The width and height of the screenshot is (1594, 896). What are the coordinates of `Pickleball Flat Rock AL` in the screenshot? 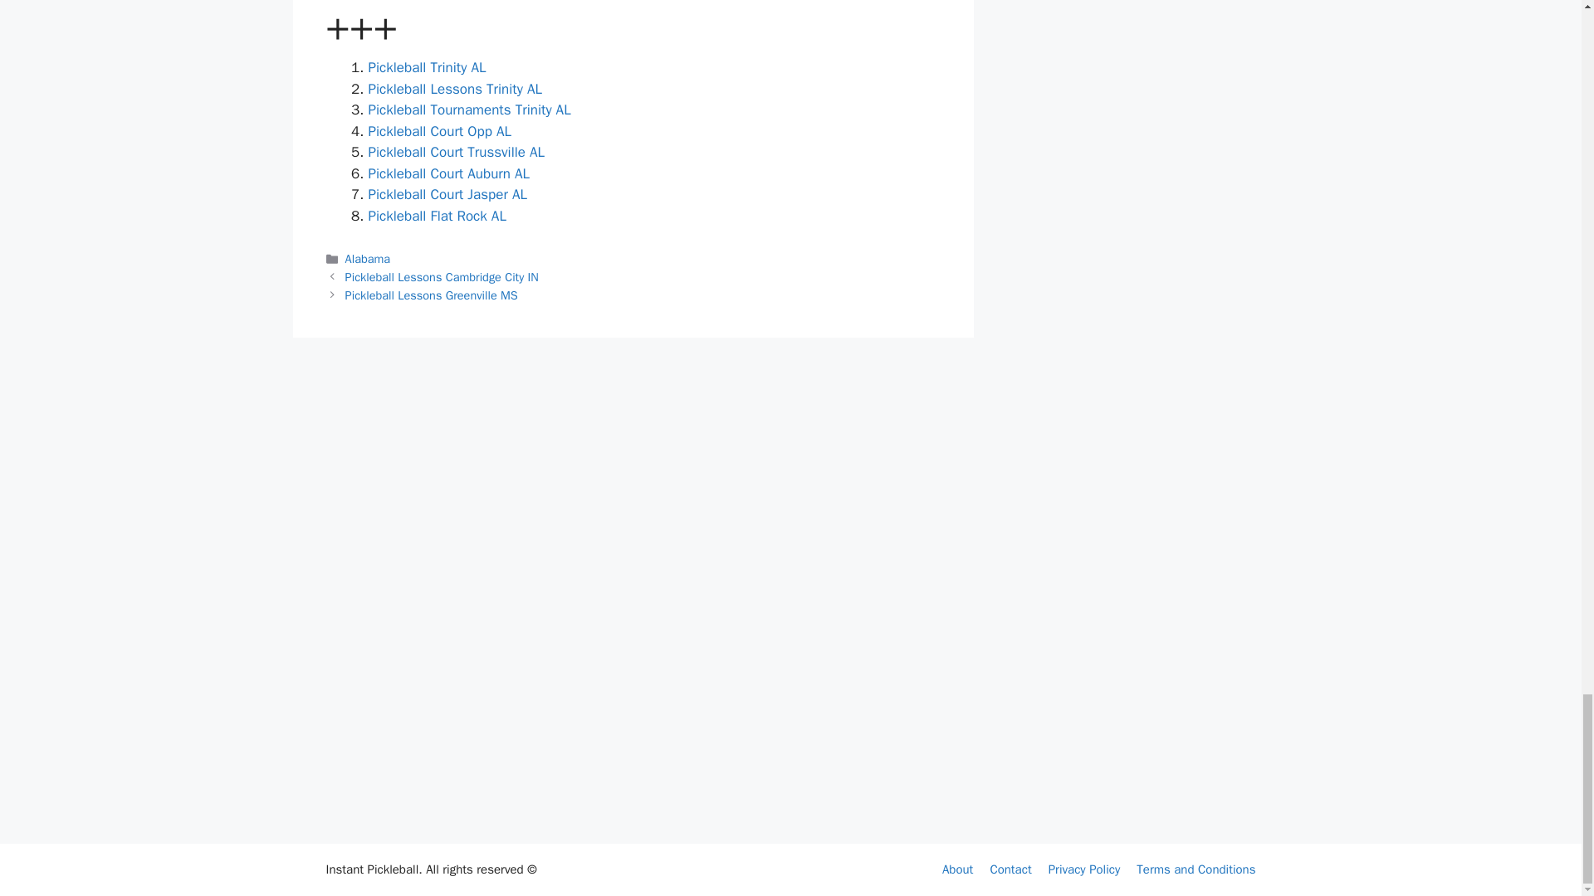 It's located at (437, 216).